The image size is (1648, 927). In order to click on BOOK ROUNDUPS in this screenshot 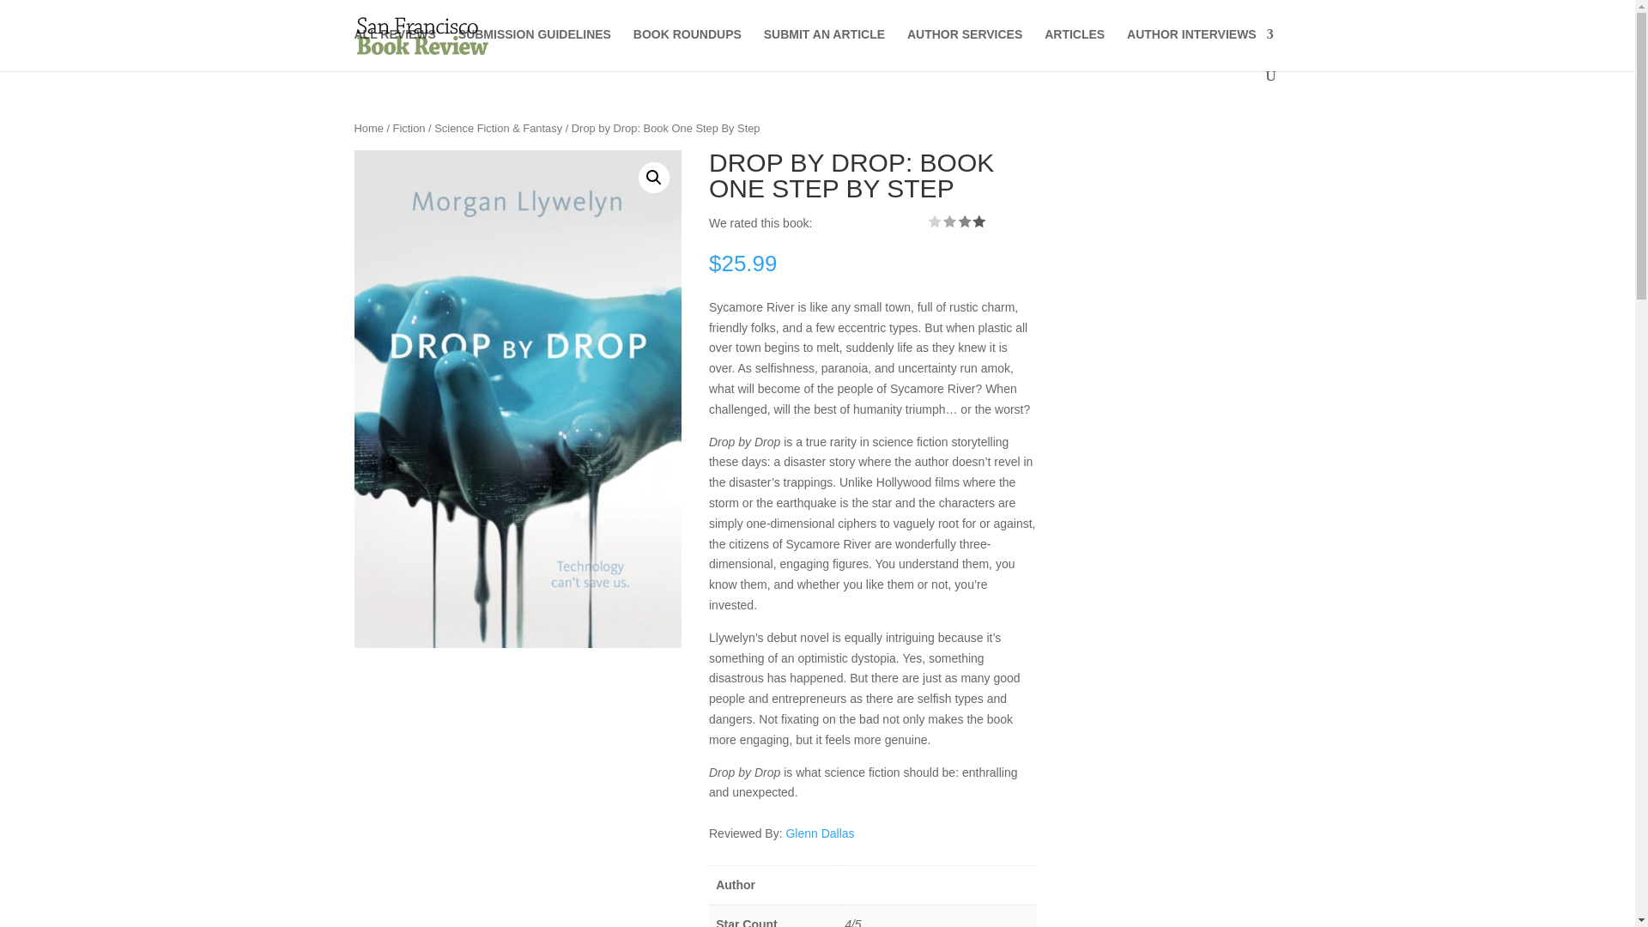, I will do `click(687, 48)`.